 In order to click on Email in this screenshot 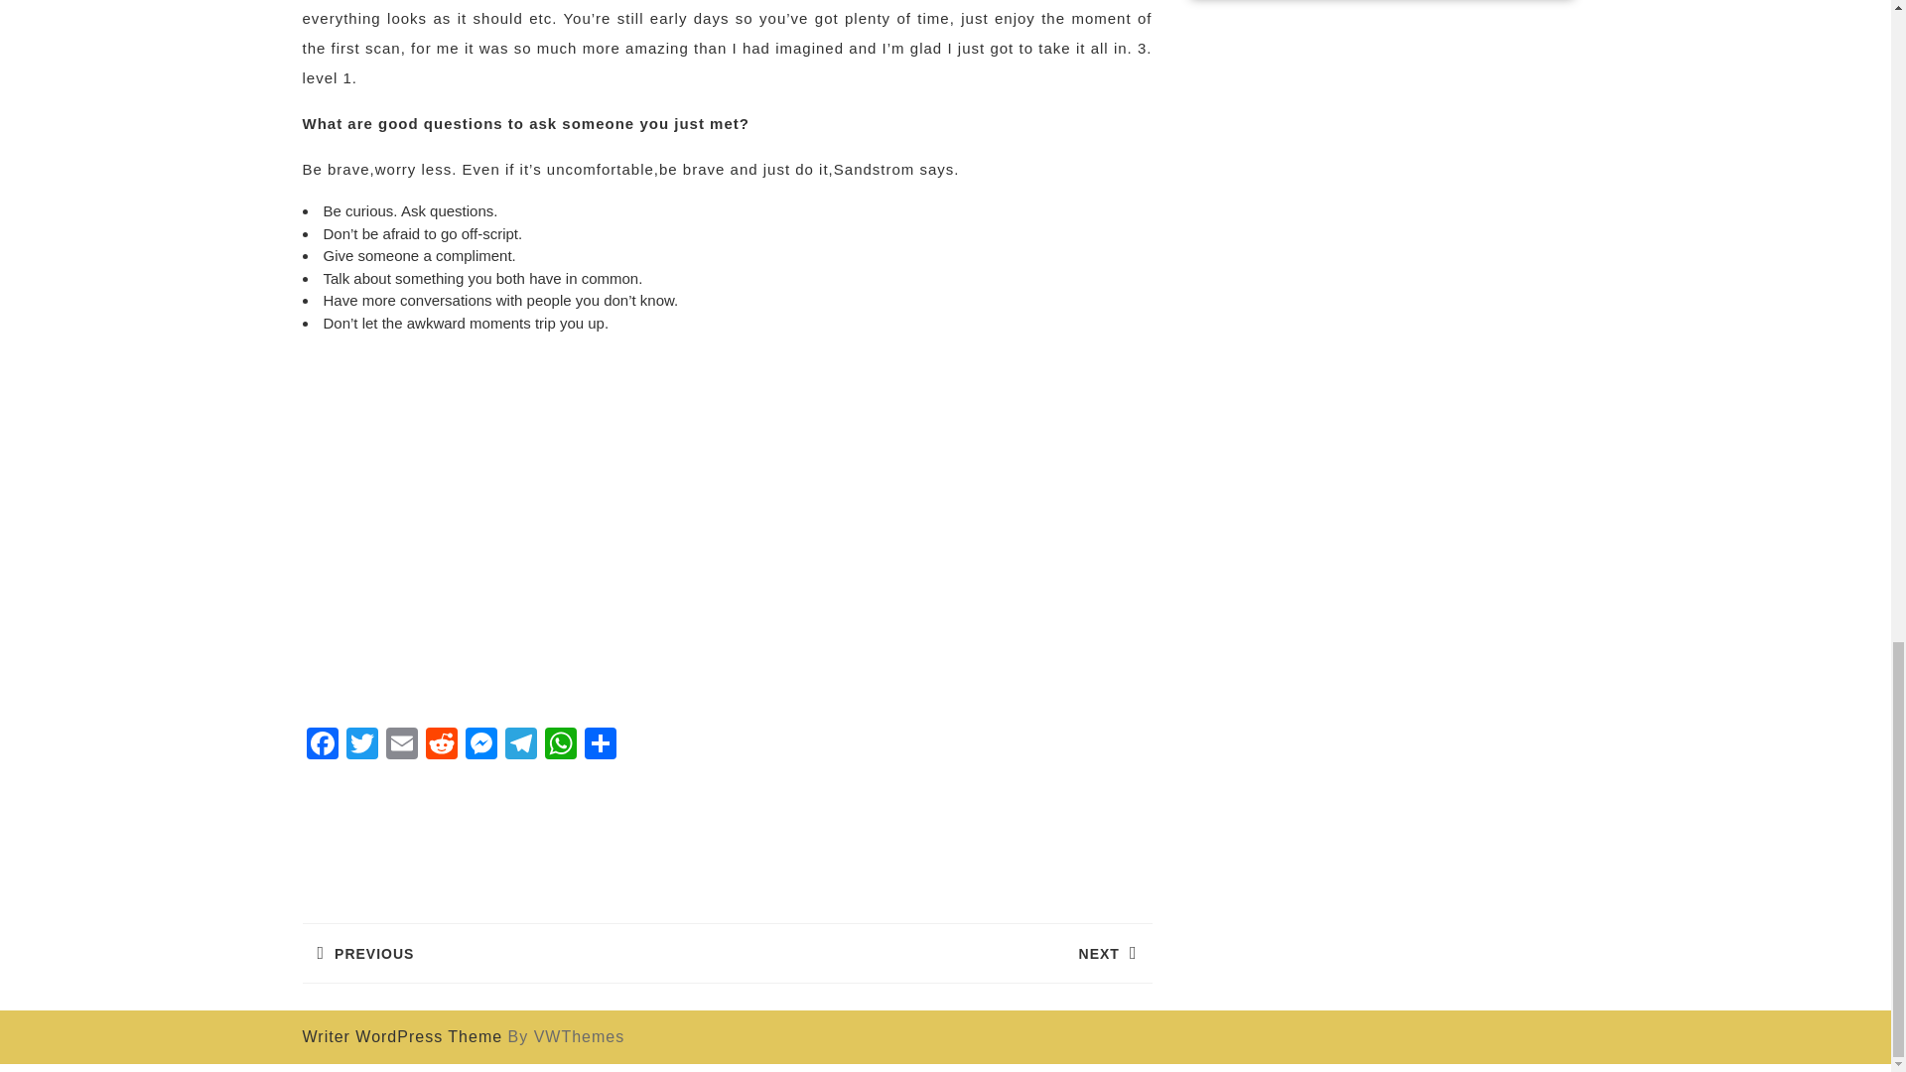, I will do `click(361, 746)`.